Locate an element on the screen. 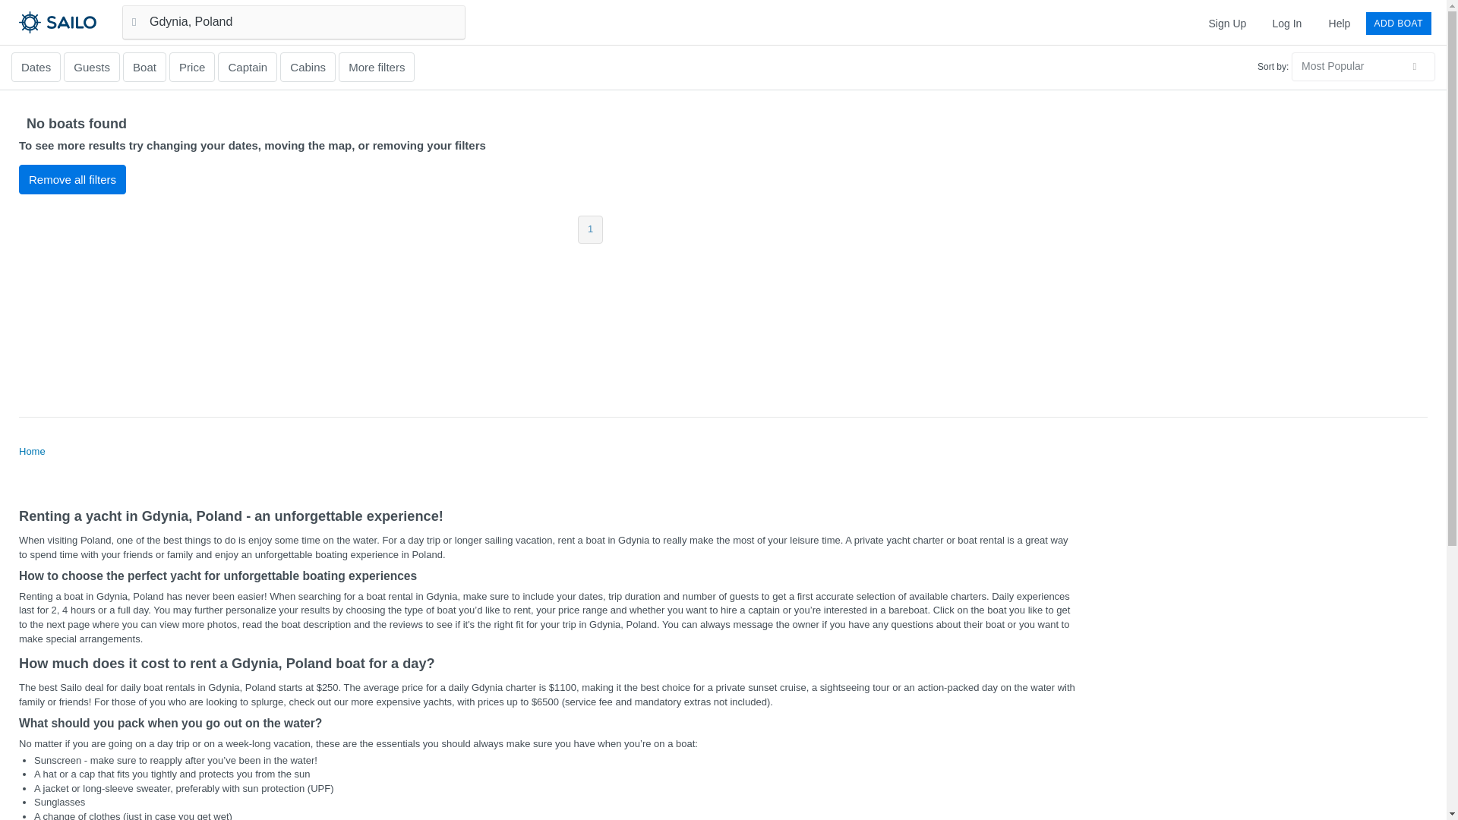  Sign Up is located at coordinates (1227, 23).